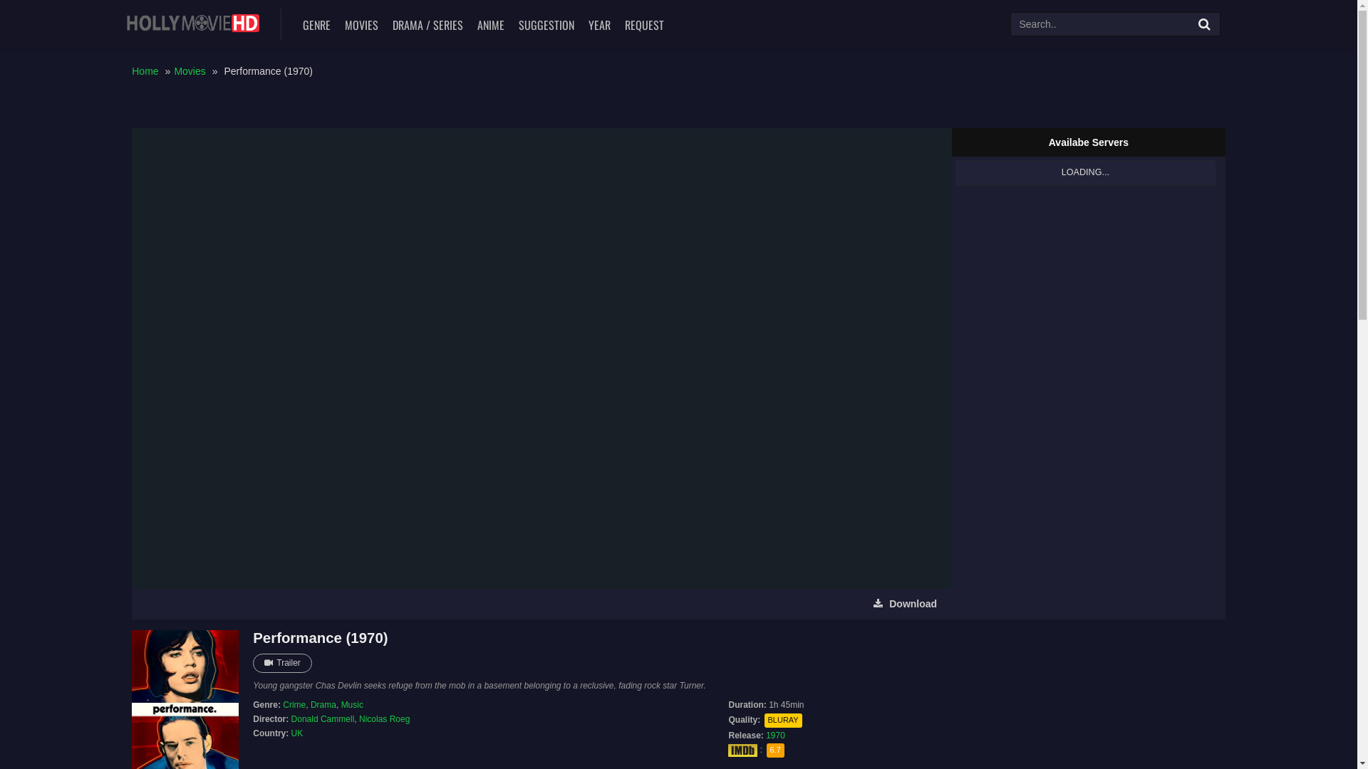 The height and width of the screenshot is (769, 1368). Describe the element at coordinates (905, 604) in the screenshot. I see `Download` at that location.